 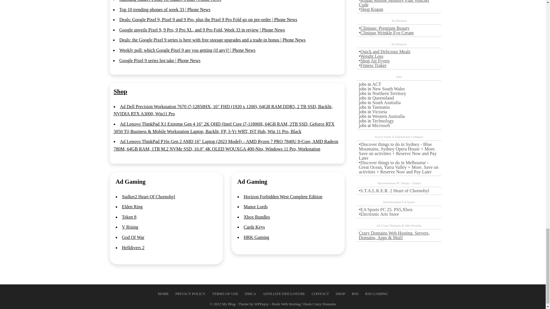 I want to click on God Of War, so click(x=133, y=237).